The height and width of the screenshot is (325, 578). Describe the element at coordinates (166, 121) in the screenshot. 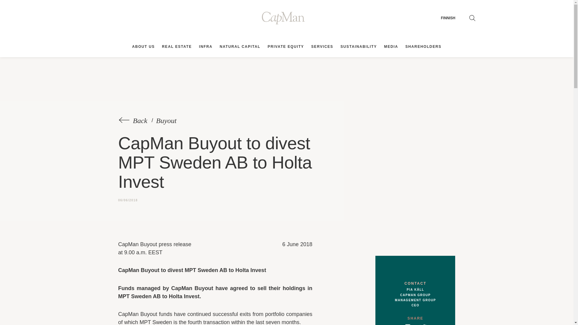

I see `Buyout` at that location.